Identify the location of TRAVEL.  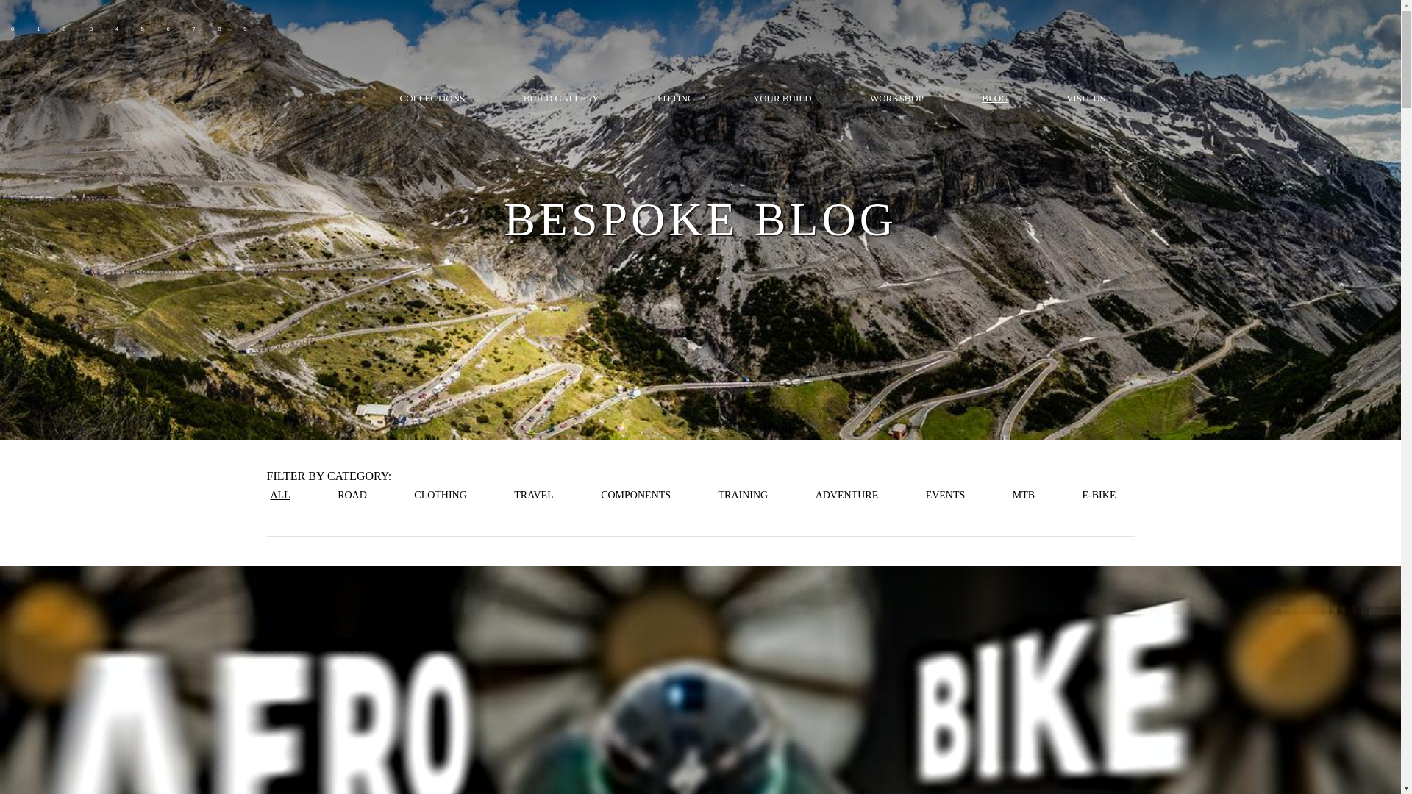
(532, 495).